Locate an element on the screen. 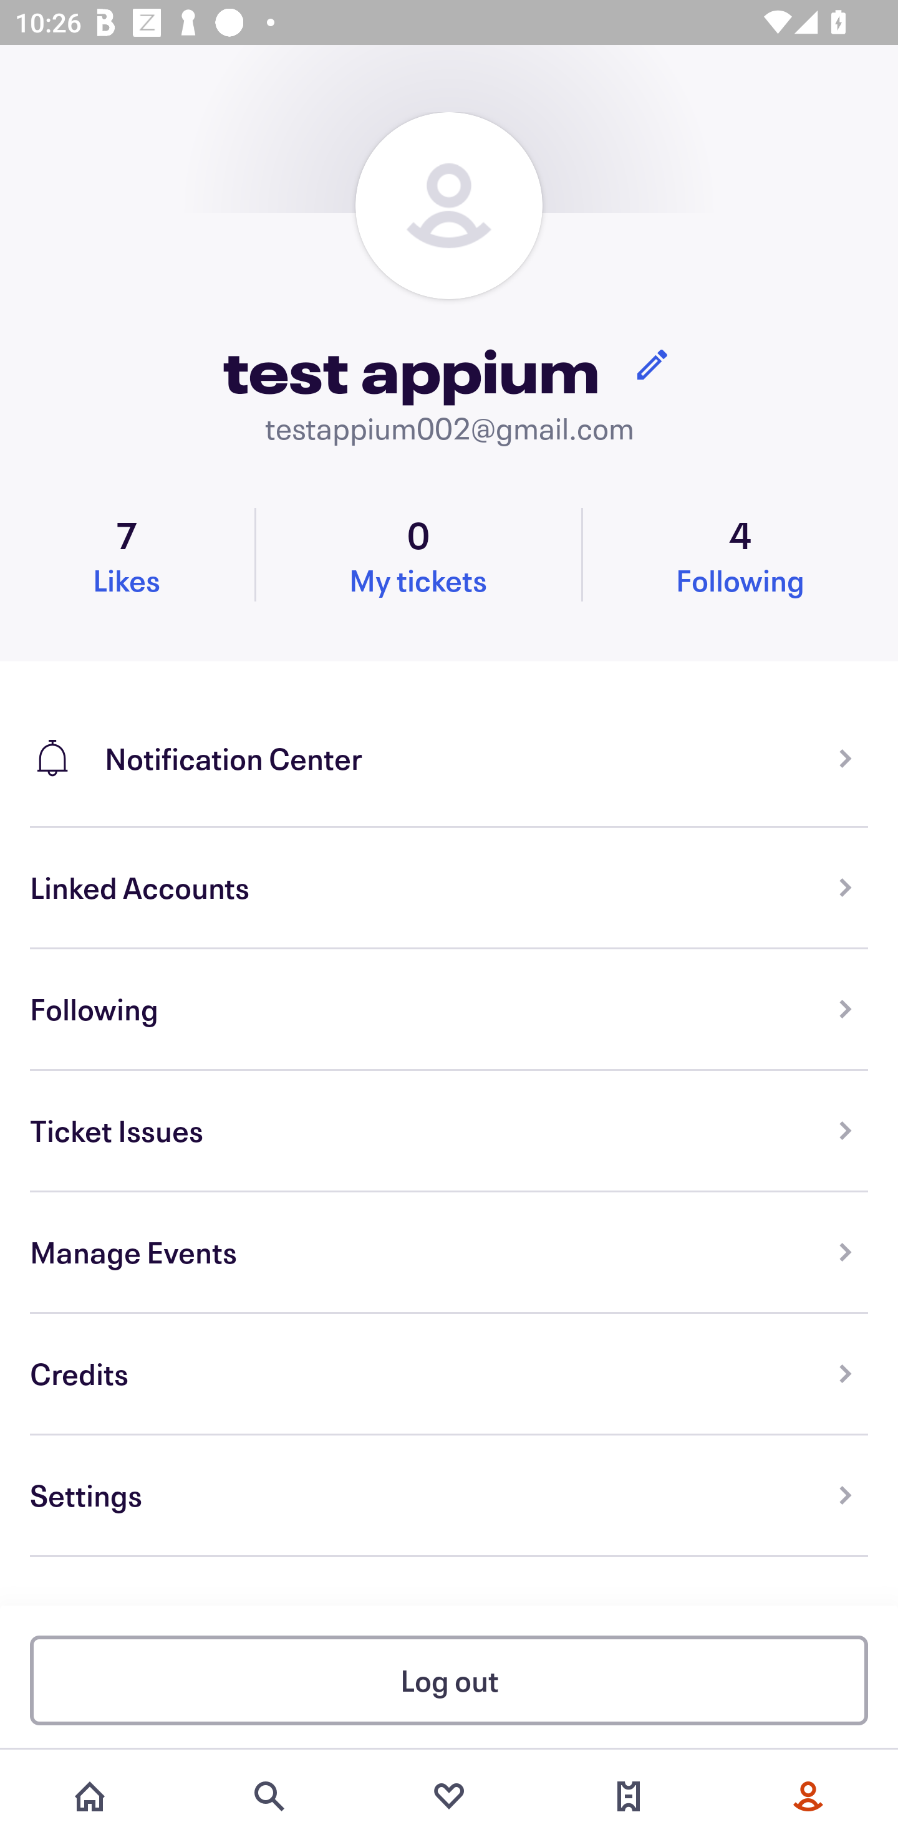 The width and height of the screenshot is (898, 1845). 0 My tickets is located at coordinates (418, 554).